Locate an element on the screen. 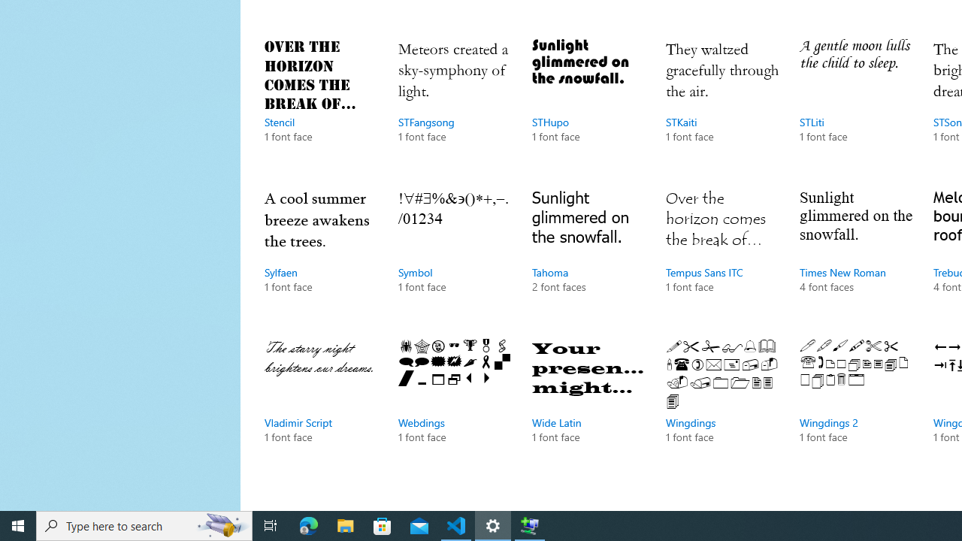 This screenshot has height=541, width=962. File Explorer is located at coordinates (346, 526).